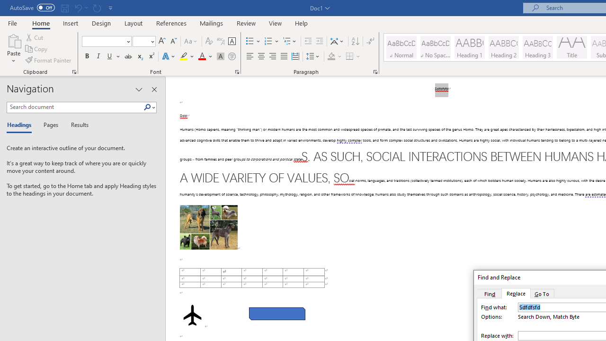 Image resolution: width=606 pixels, height=341 pixels. I want to click on Repeat Paragraph Alignment, so click(97, 8).